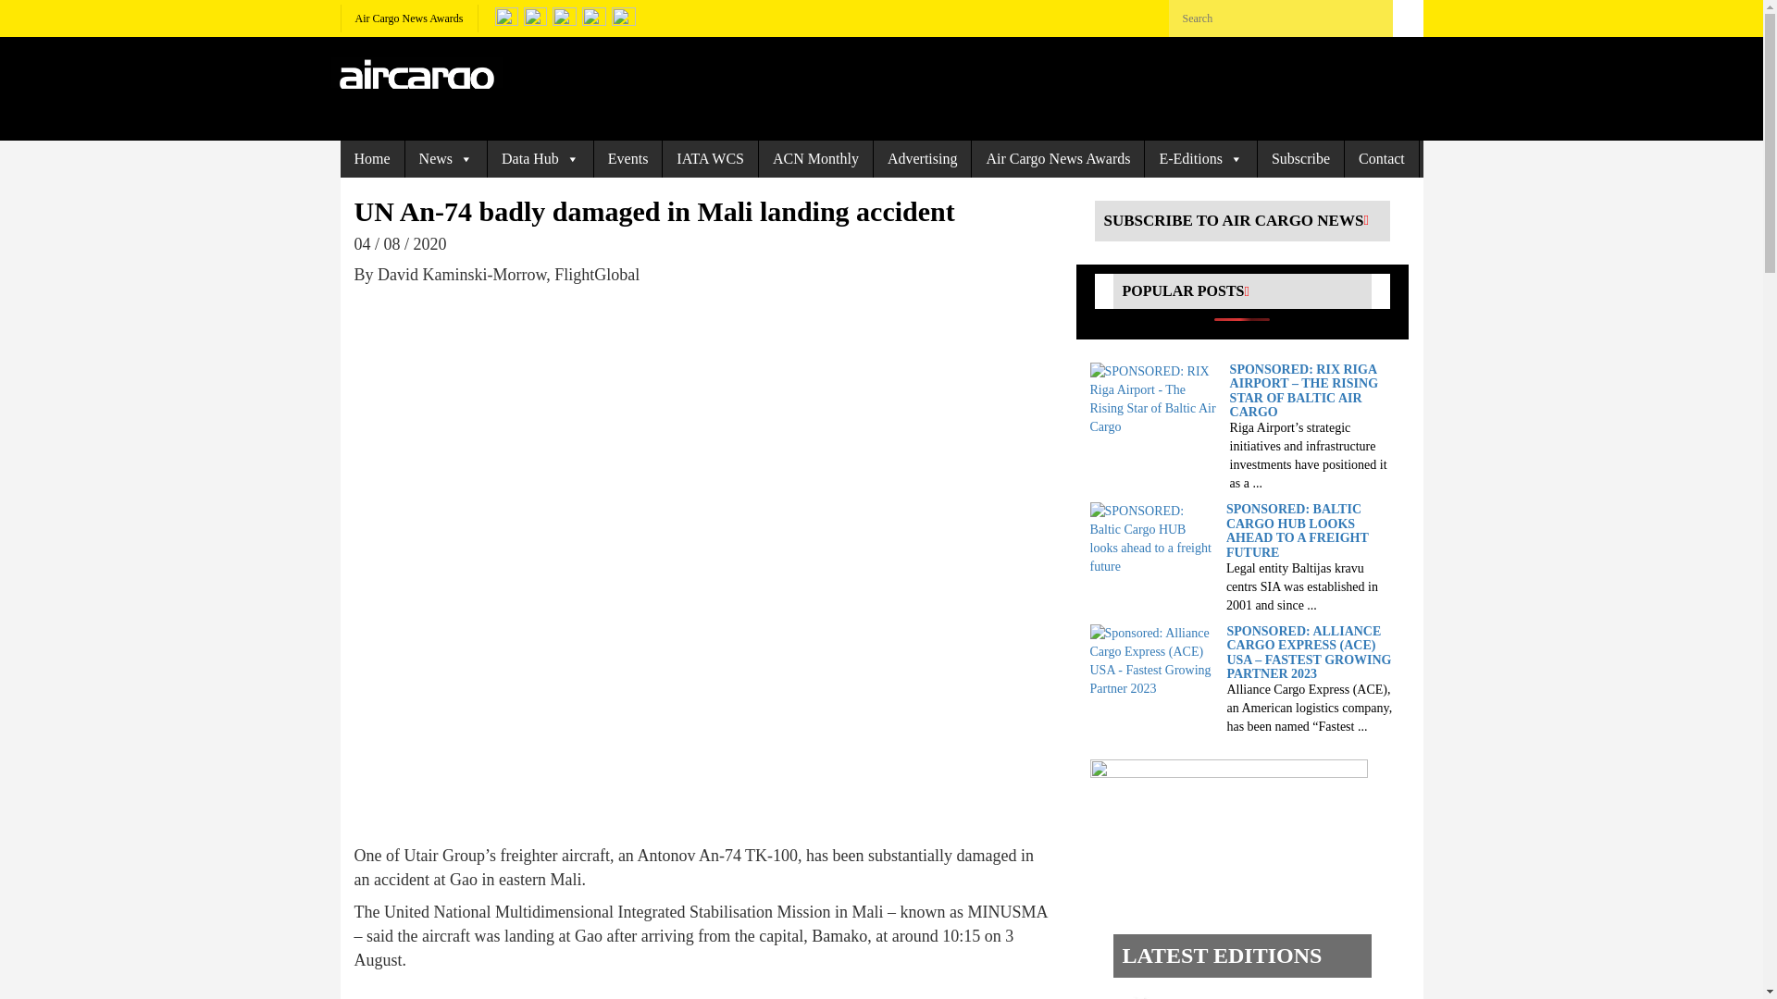 This screenshot has height=999, width=1777. I want to click on Home, so click(372, 159).